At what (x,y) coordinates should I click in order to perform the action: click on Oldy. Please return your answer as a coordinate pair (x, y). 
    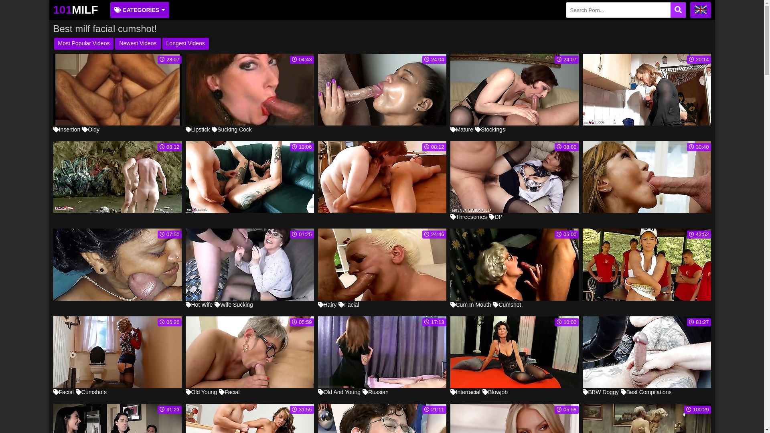
    Looking at the image, I should click on (91, 129).